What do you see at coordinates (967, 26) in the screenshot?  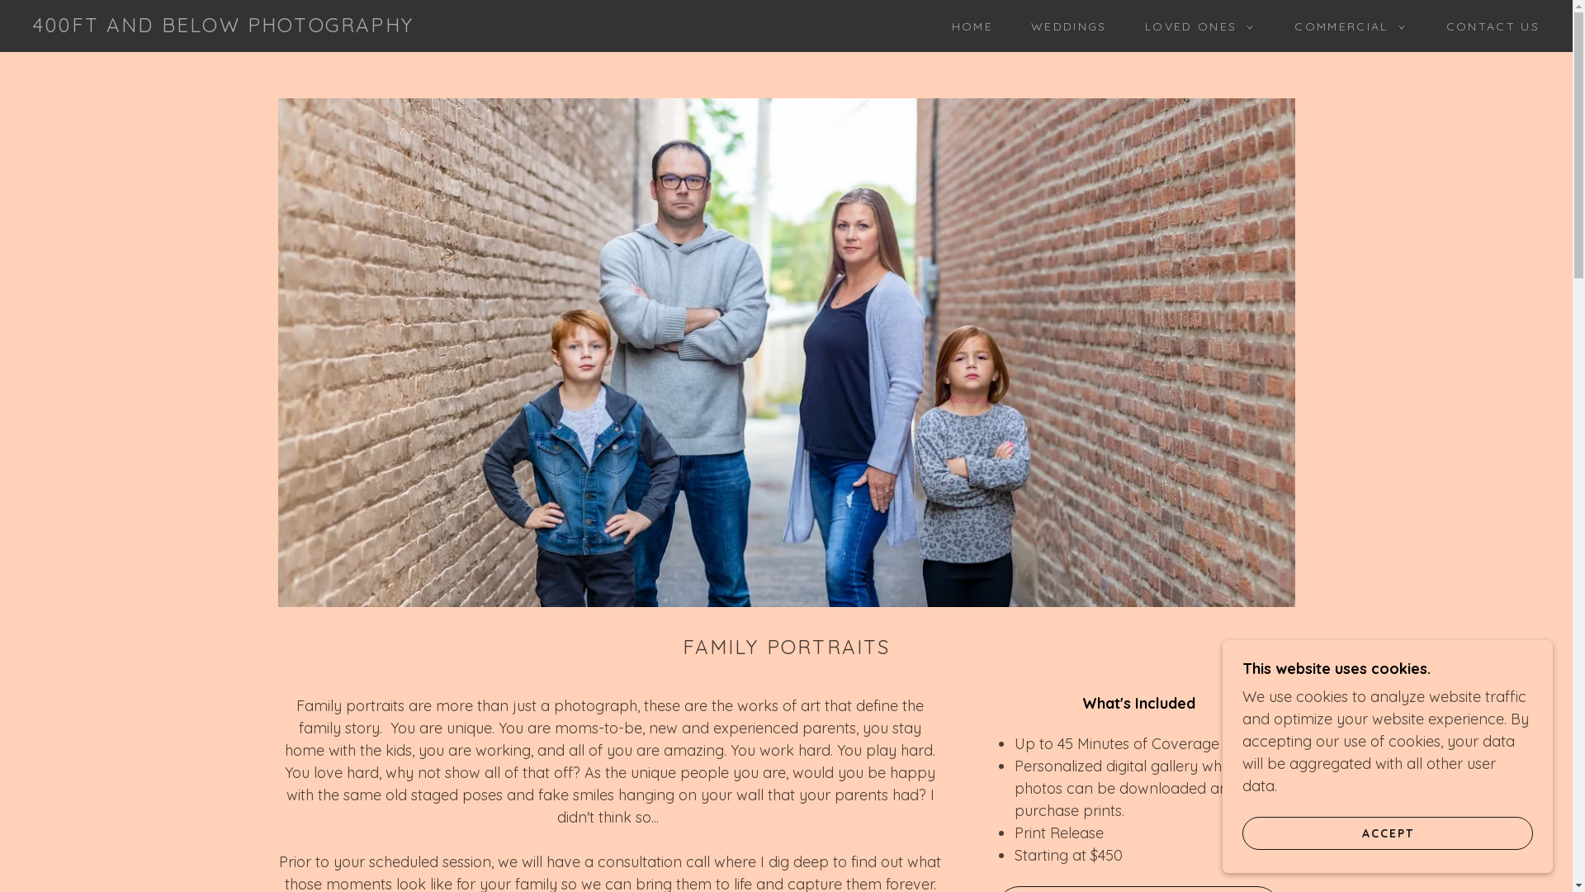 I see `HOME` at bounding box center [967, 26].